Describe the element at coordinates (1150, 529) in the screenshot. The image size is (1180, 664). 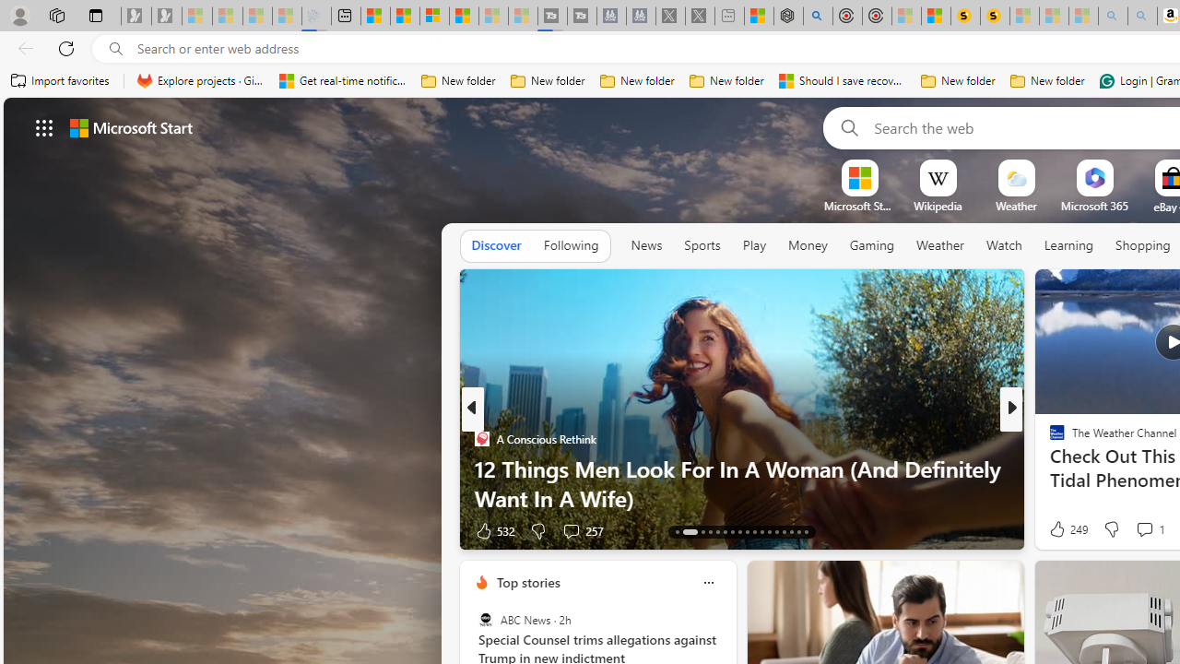
I see `View comments 366 Comment` at that location.